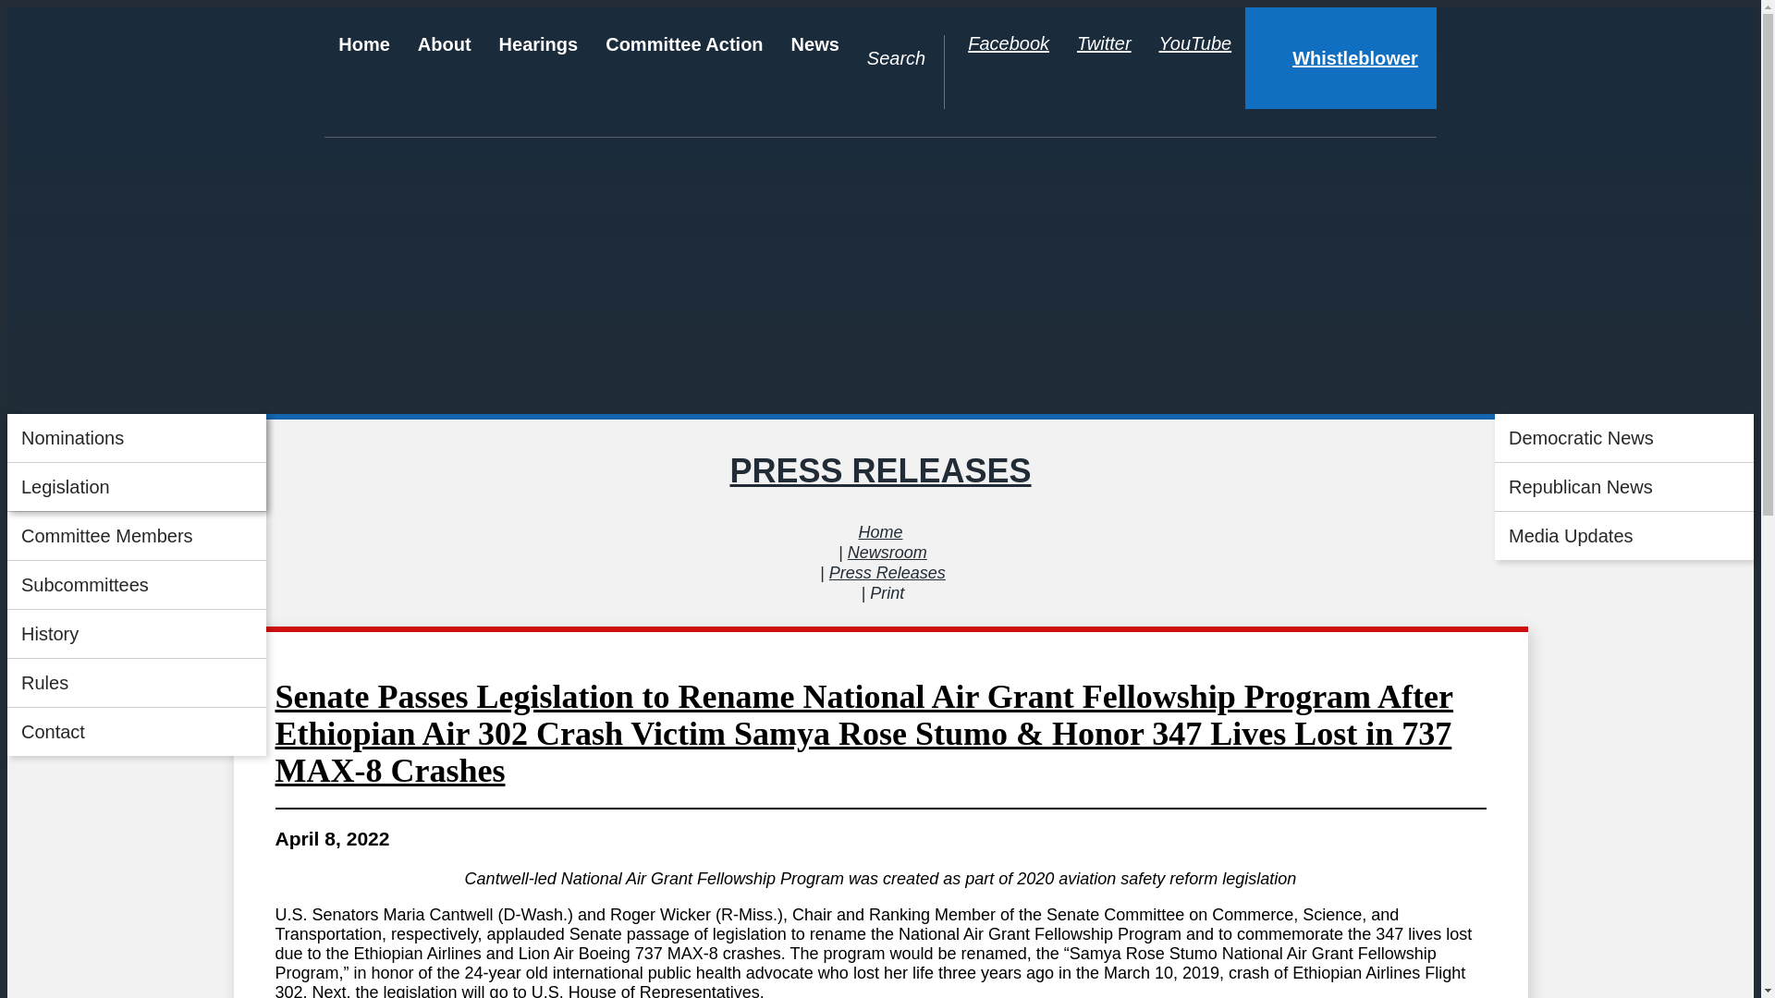  I want to click on Search, so click(896, 57).